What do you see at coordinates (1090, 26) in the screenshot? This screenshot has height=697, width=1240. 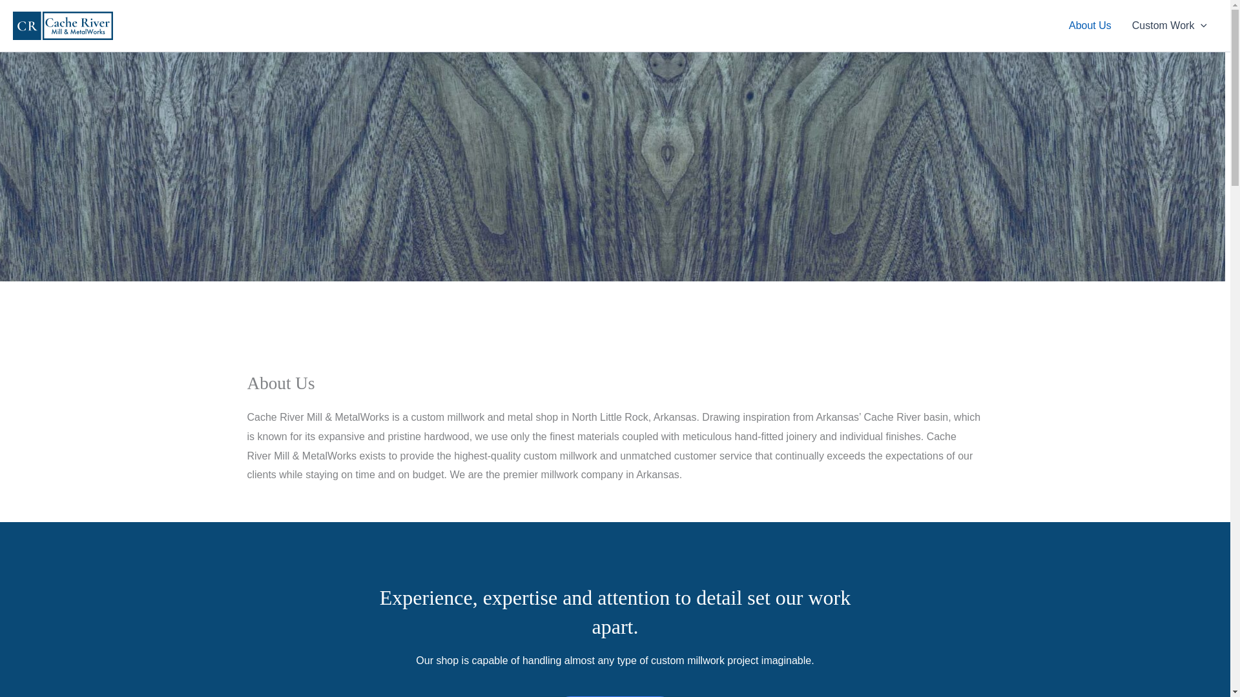 I see `About Us` at bounding box center [1090, 26].